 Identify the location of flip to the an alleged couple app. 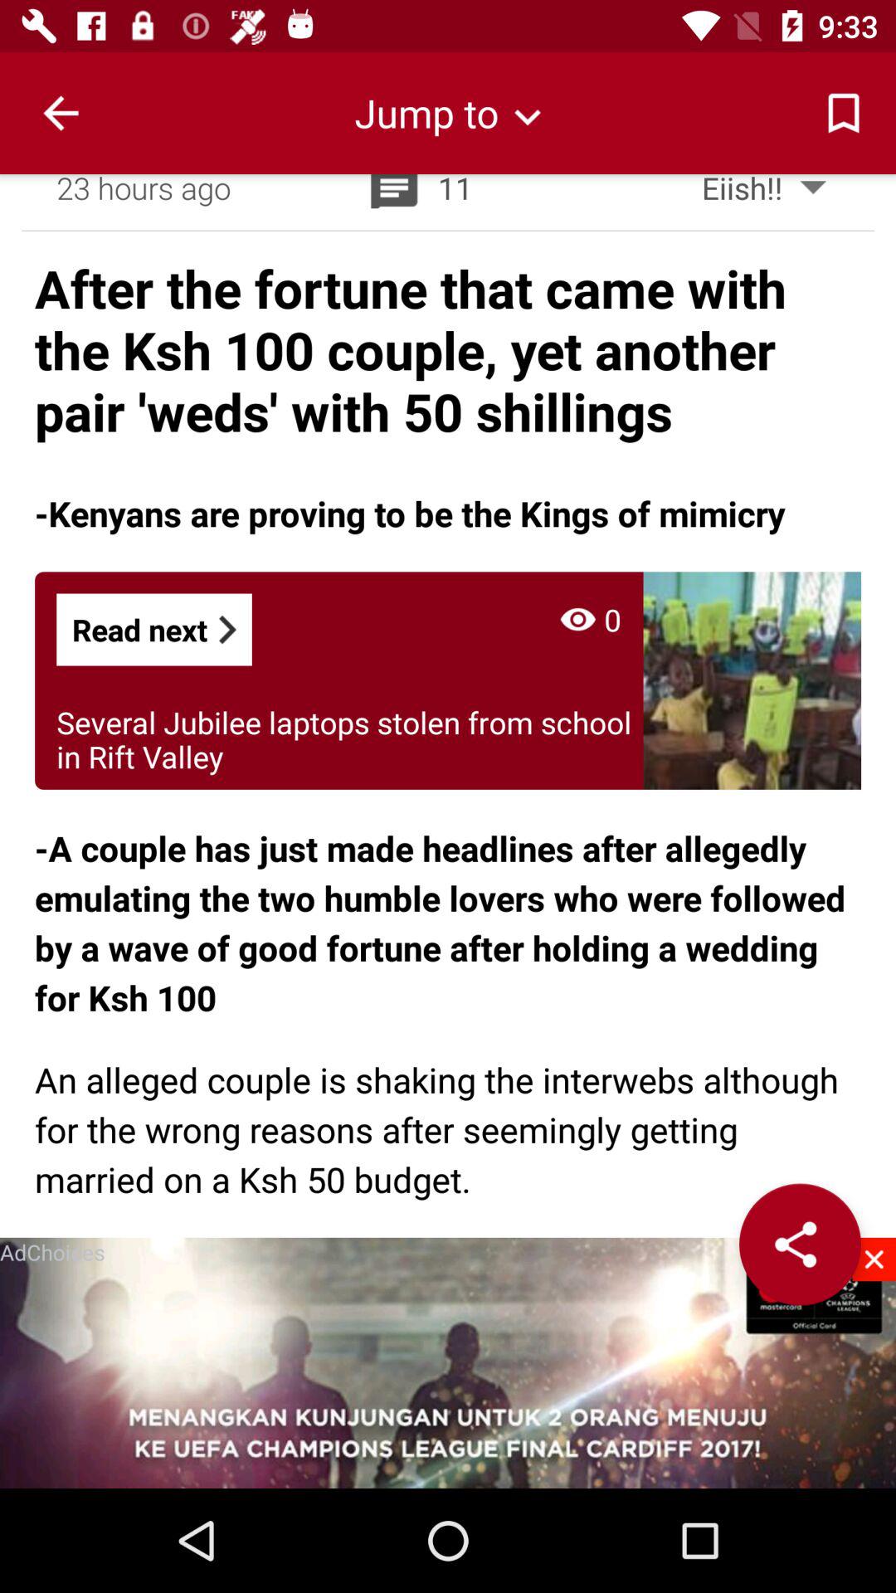
(448, 1128).